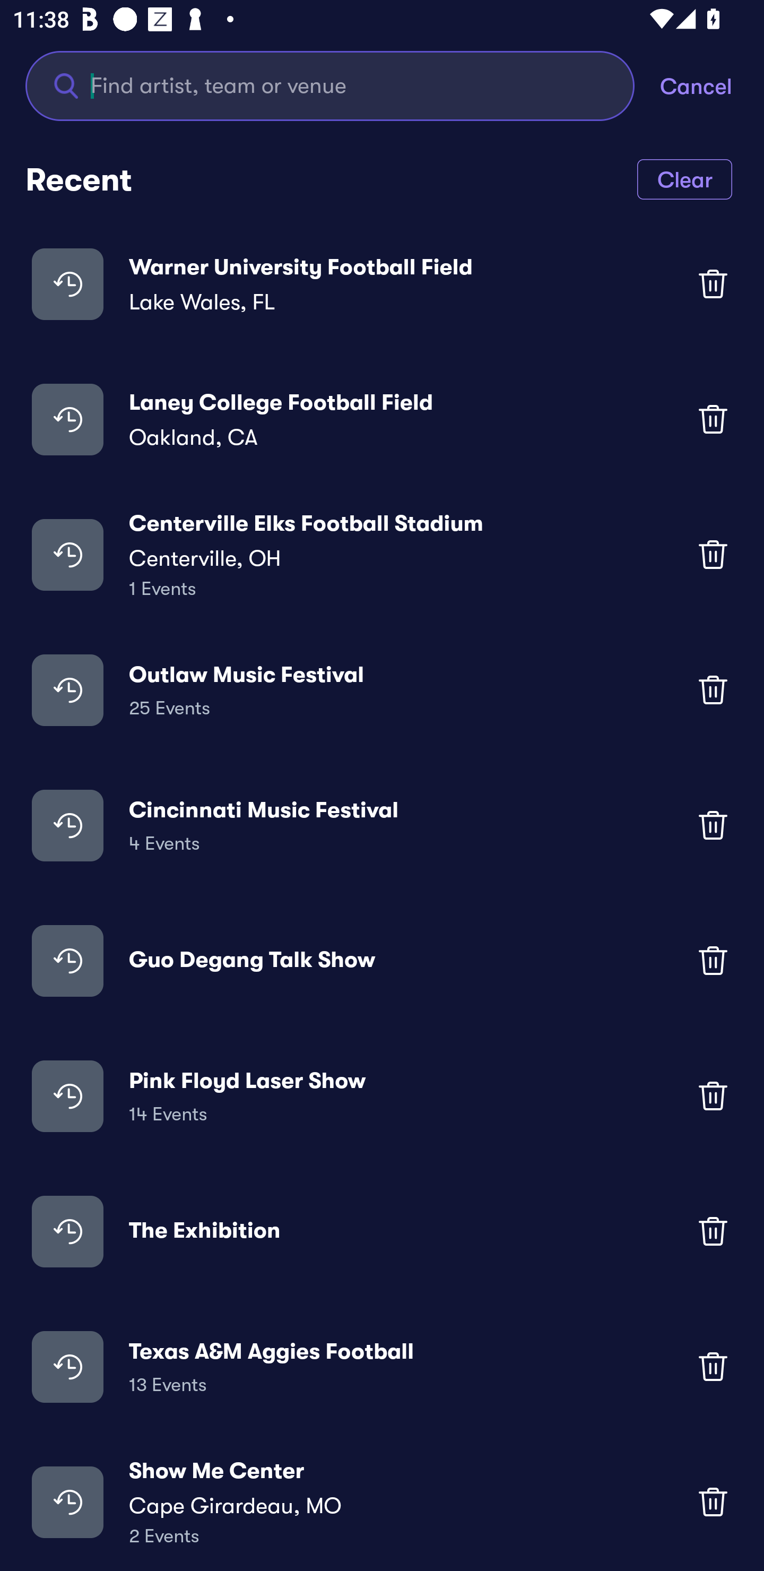  I want to click on Cancel, so click(712, 85).